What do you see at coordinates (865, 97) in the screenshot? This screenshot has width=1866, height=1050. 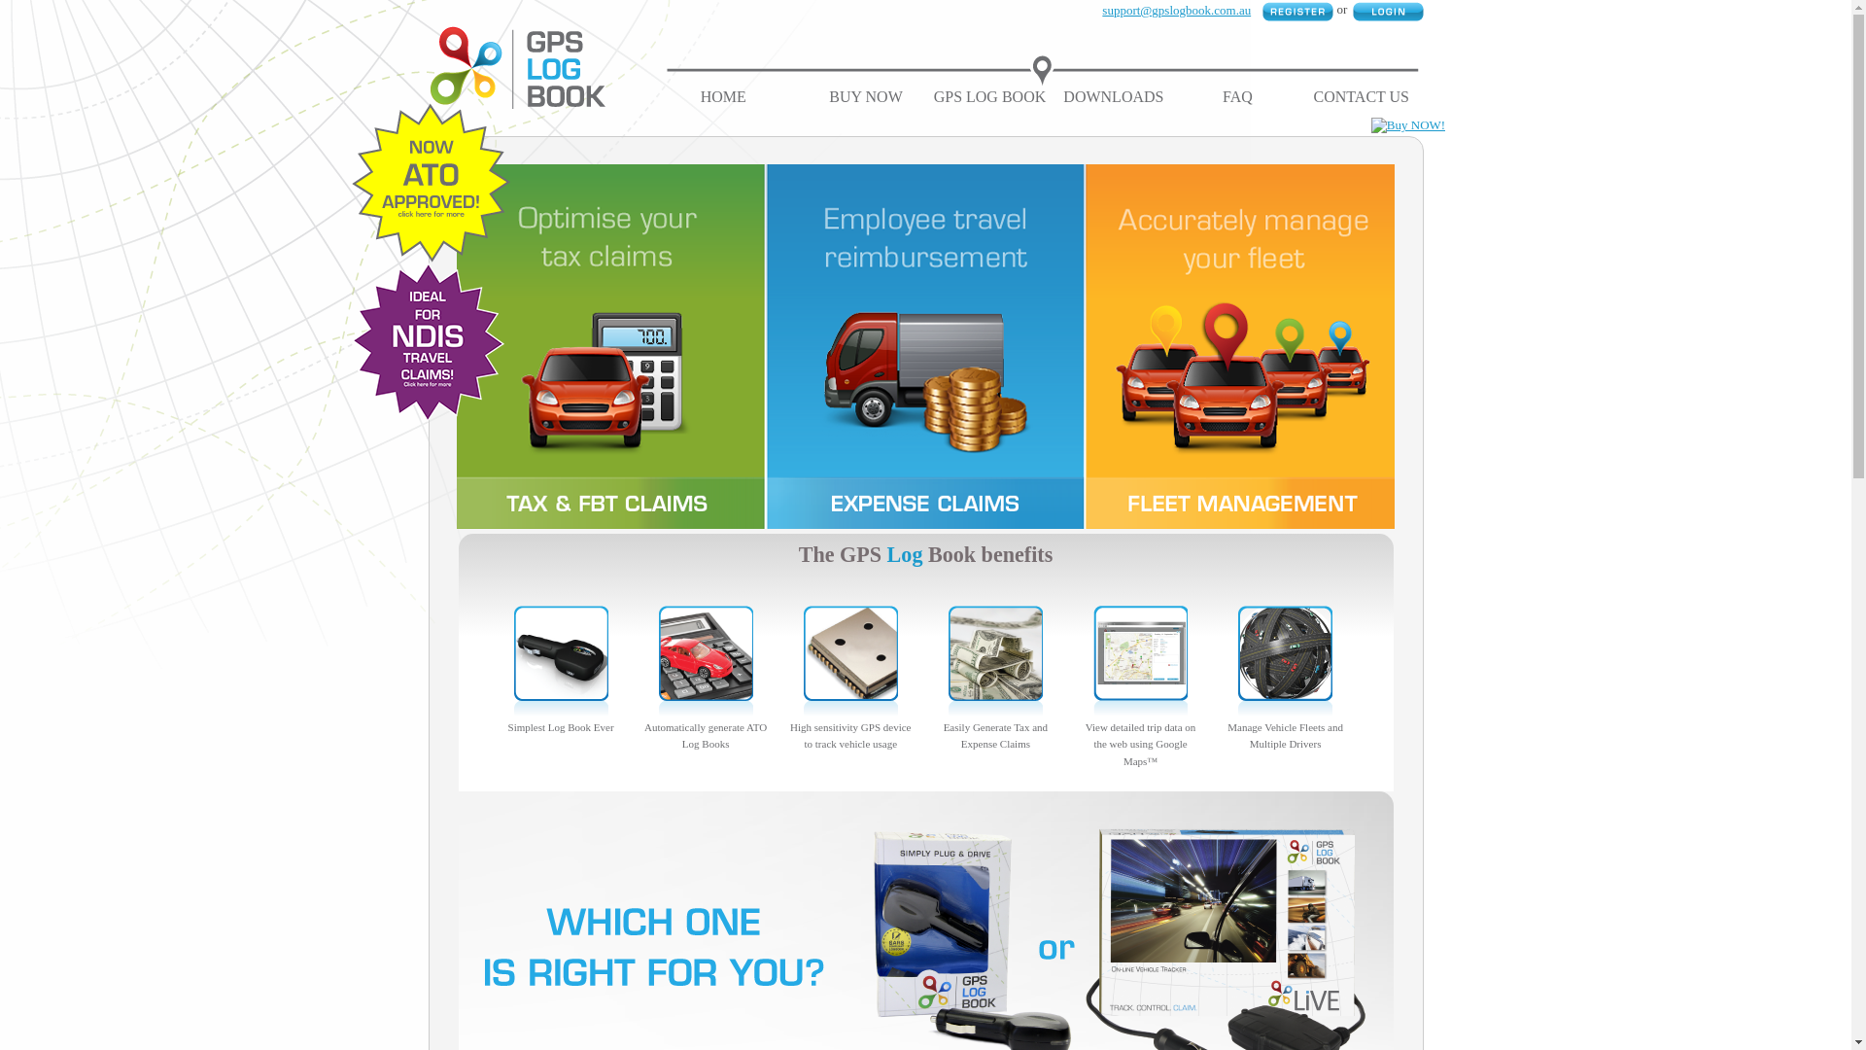 I see `BUY NOW` at bounding box center [865, 97].